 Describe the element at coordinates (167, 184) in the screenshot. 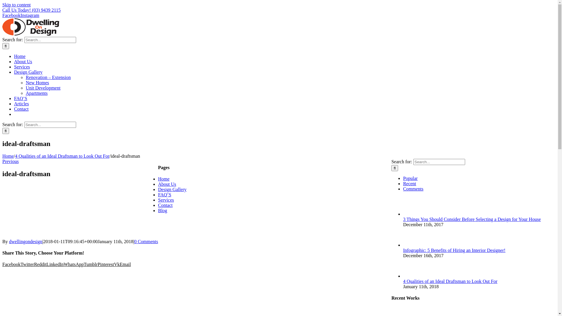

I see `About Us` at that location.